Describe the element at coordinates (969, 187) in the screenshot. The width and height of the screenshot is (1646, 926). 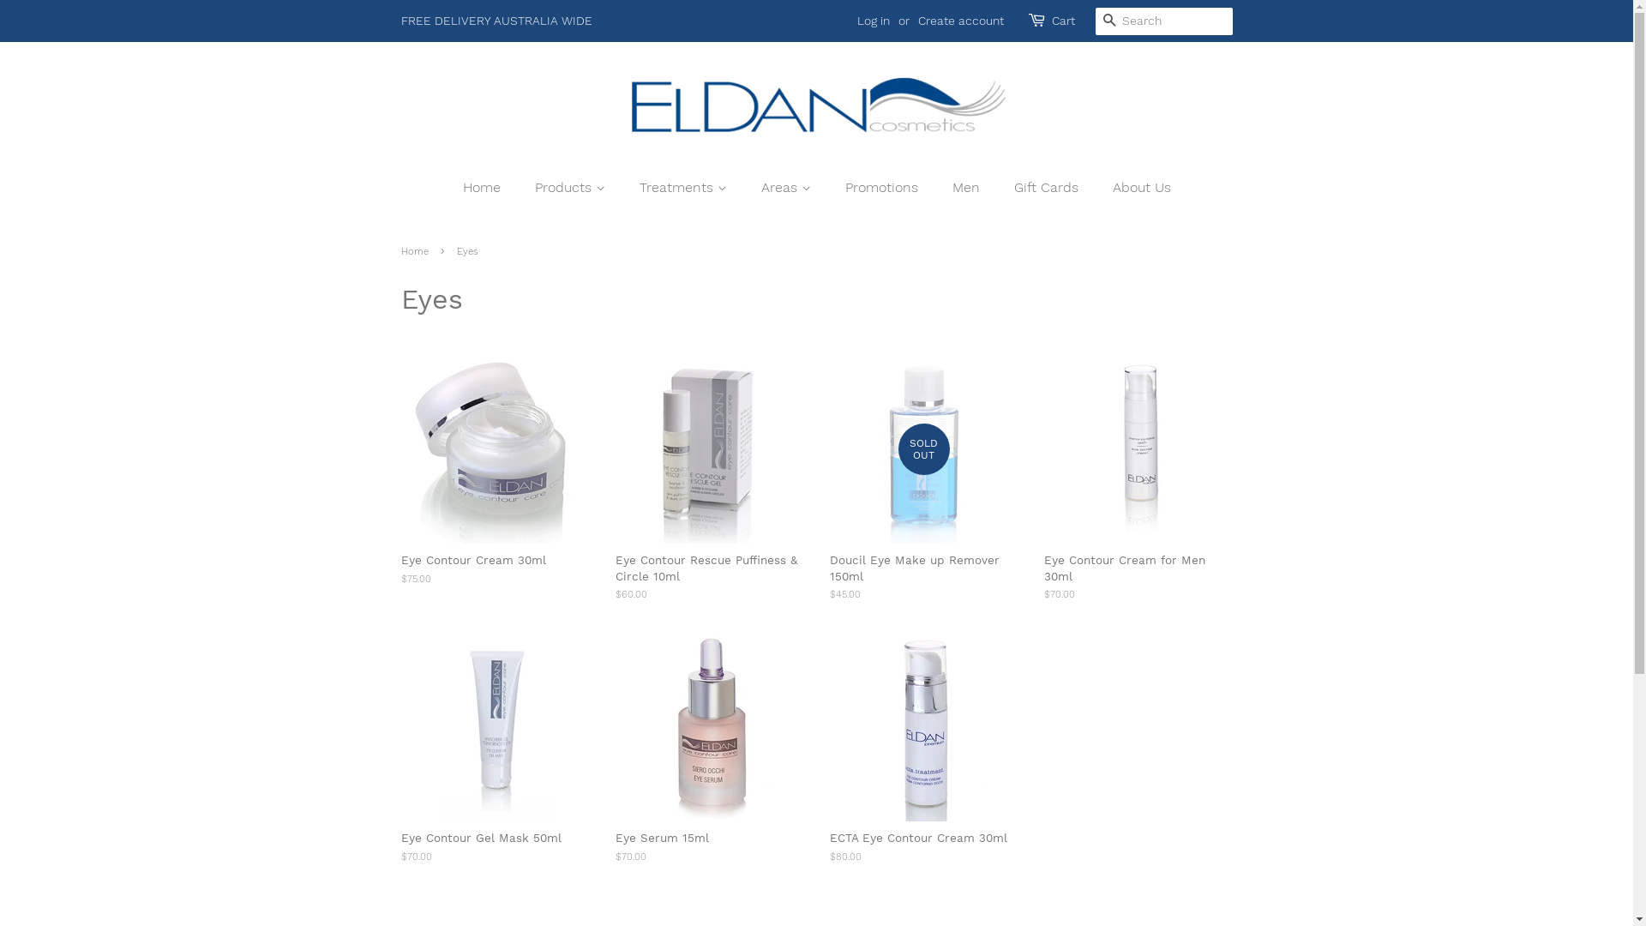
I see `Men` at that location.